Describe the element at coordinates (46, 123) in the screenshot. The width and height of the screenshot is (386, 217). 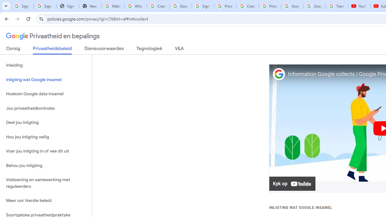
I see `Deel jou inligting` at that location.